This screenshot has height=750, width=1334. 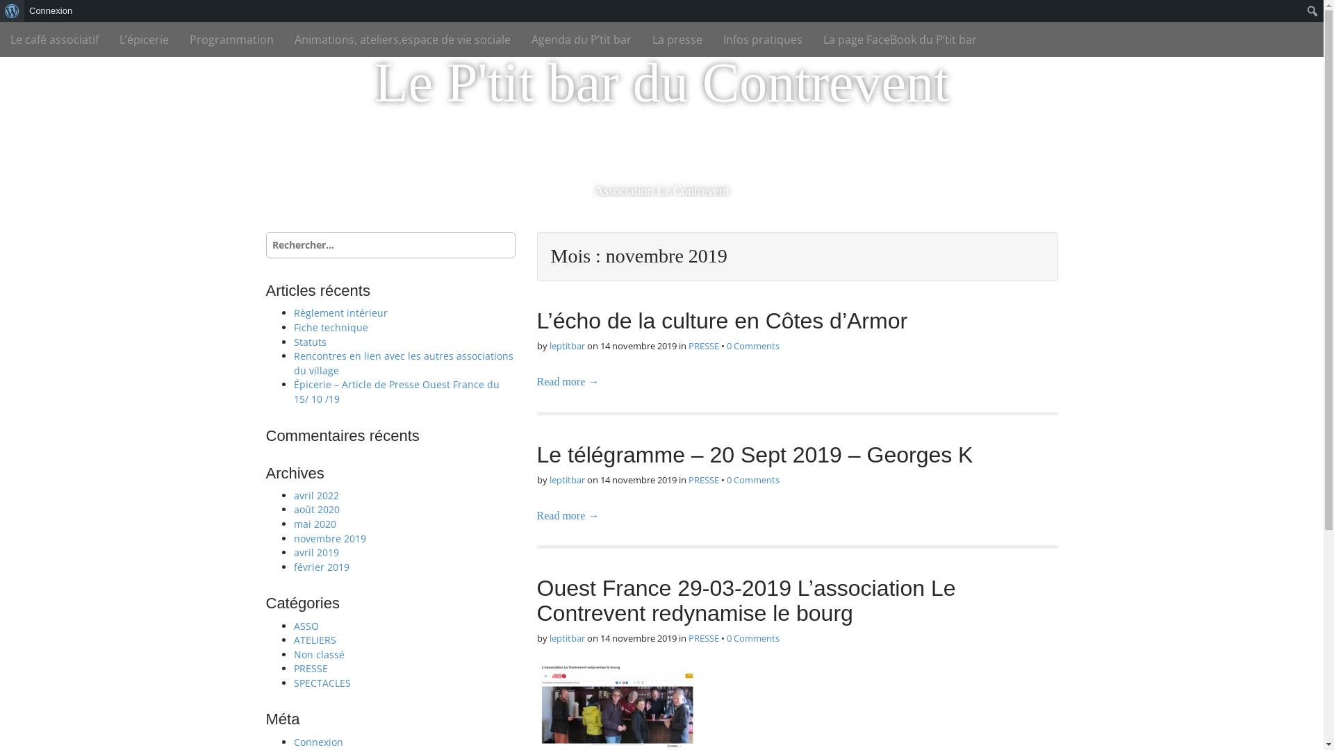 What do you see at coordinates (703, 346) in the screenshot?
I see `PRESSE` at bounding box center [703, 346].